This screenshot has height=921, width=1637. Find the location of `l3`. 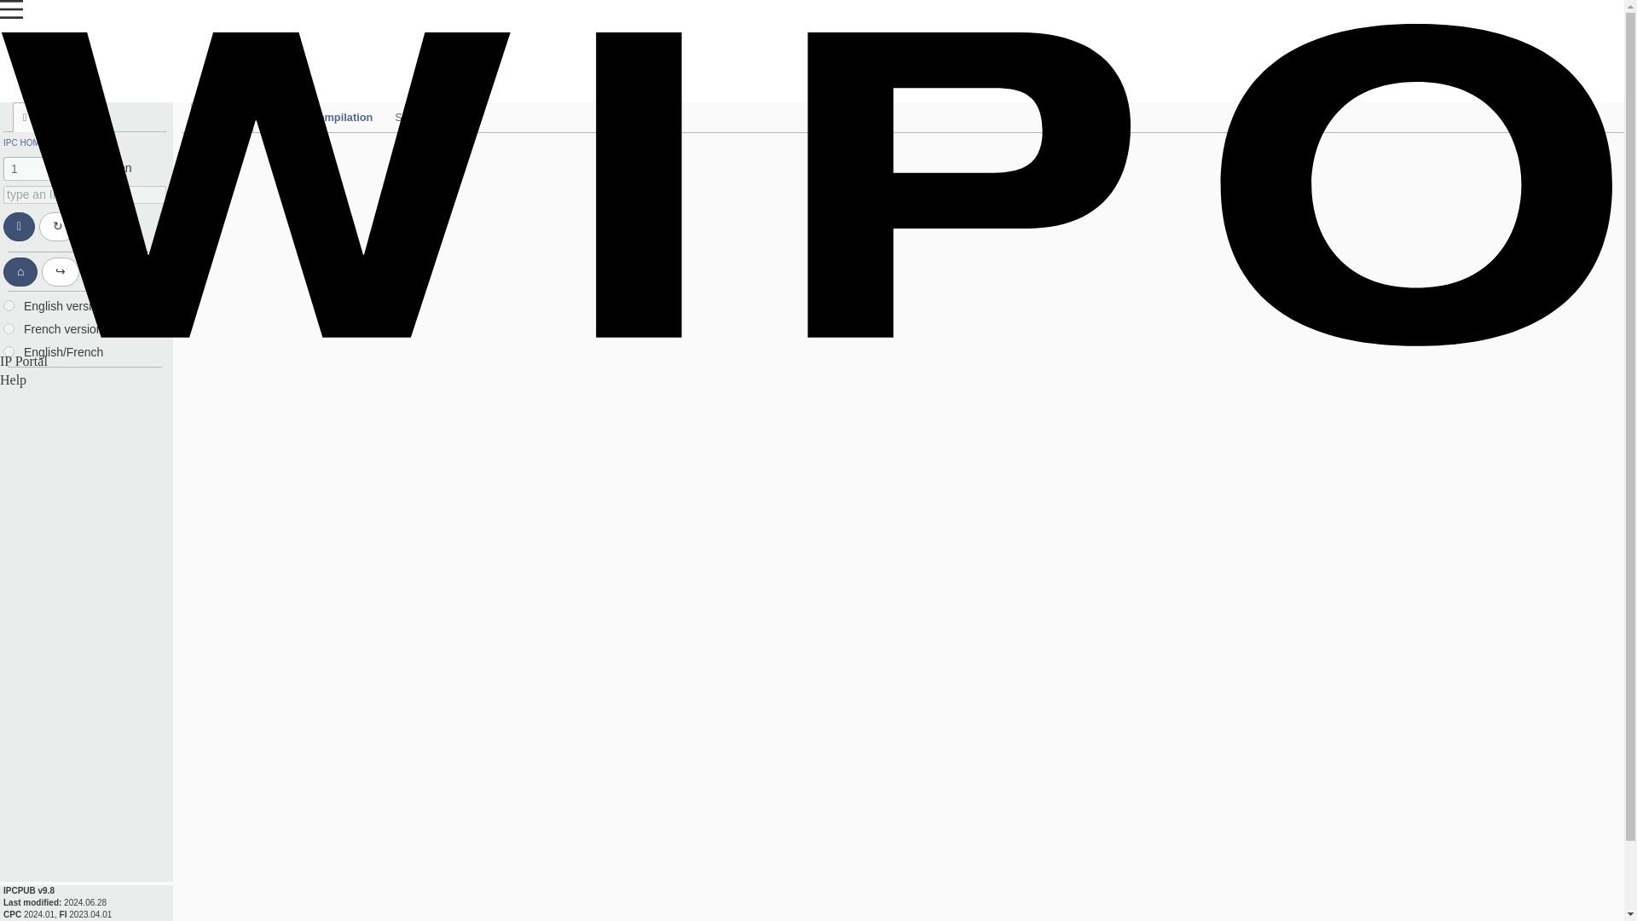

l3 is located at coordinates (9, 351).